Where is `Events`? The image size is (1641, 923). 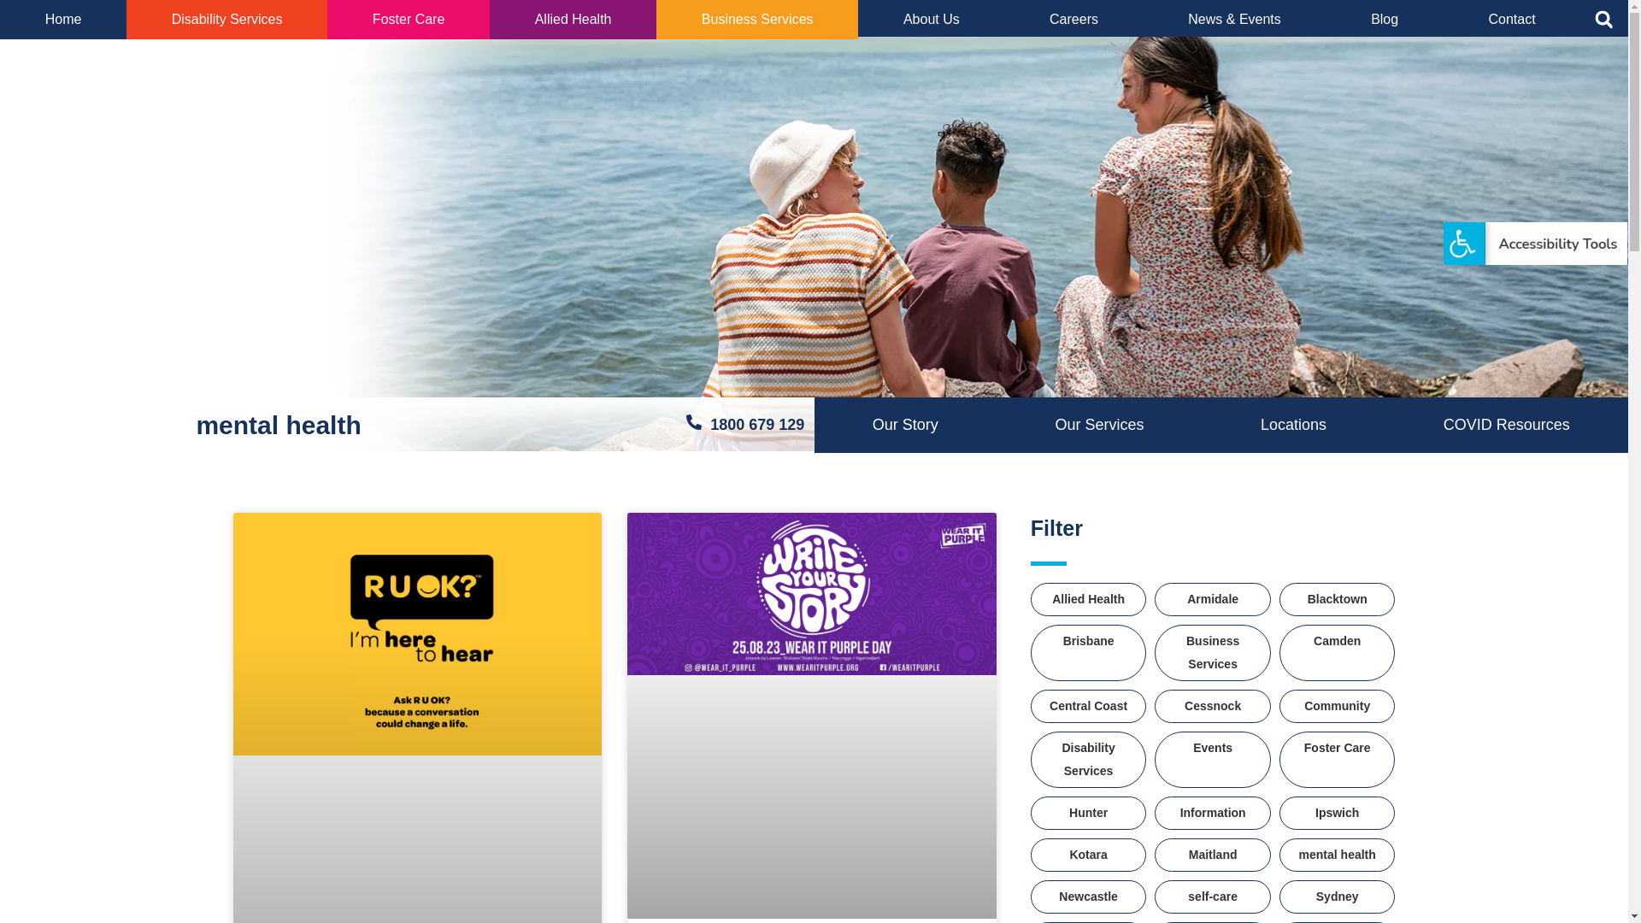 Events is located at coordinates (1213, 748).